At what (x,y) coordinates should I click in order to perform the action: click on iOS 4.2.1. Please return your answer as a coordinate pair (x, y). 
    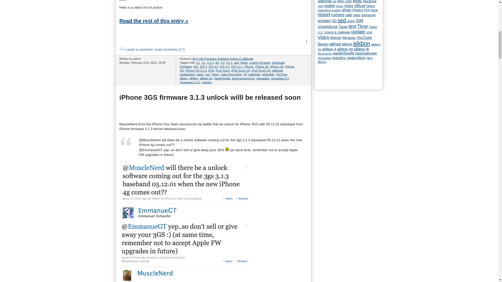
    Looking at the image, I should click on (237, 67).